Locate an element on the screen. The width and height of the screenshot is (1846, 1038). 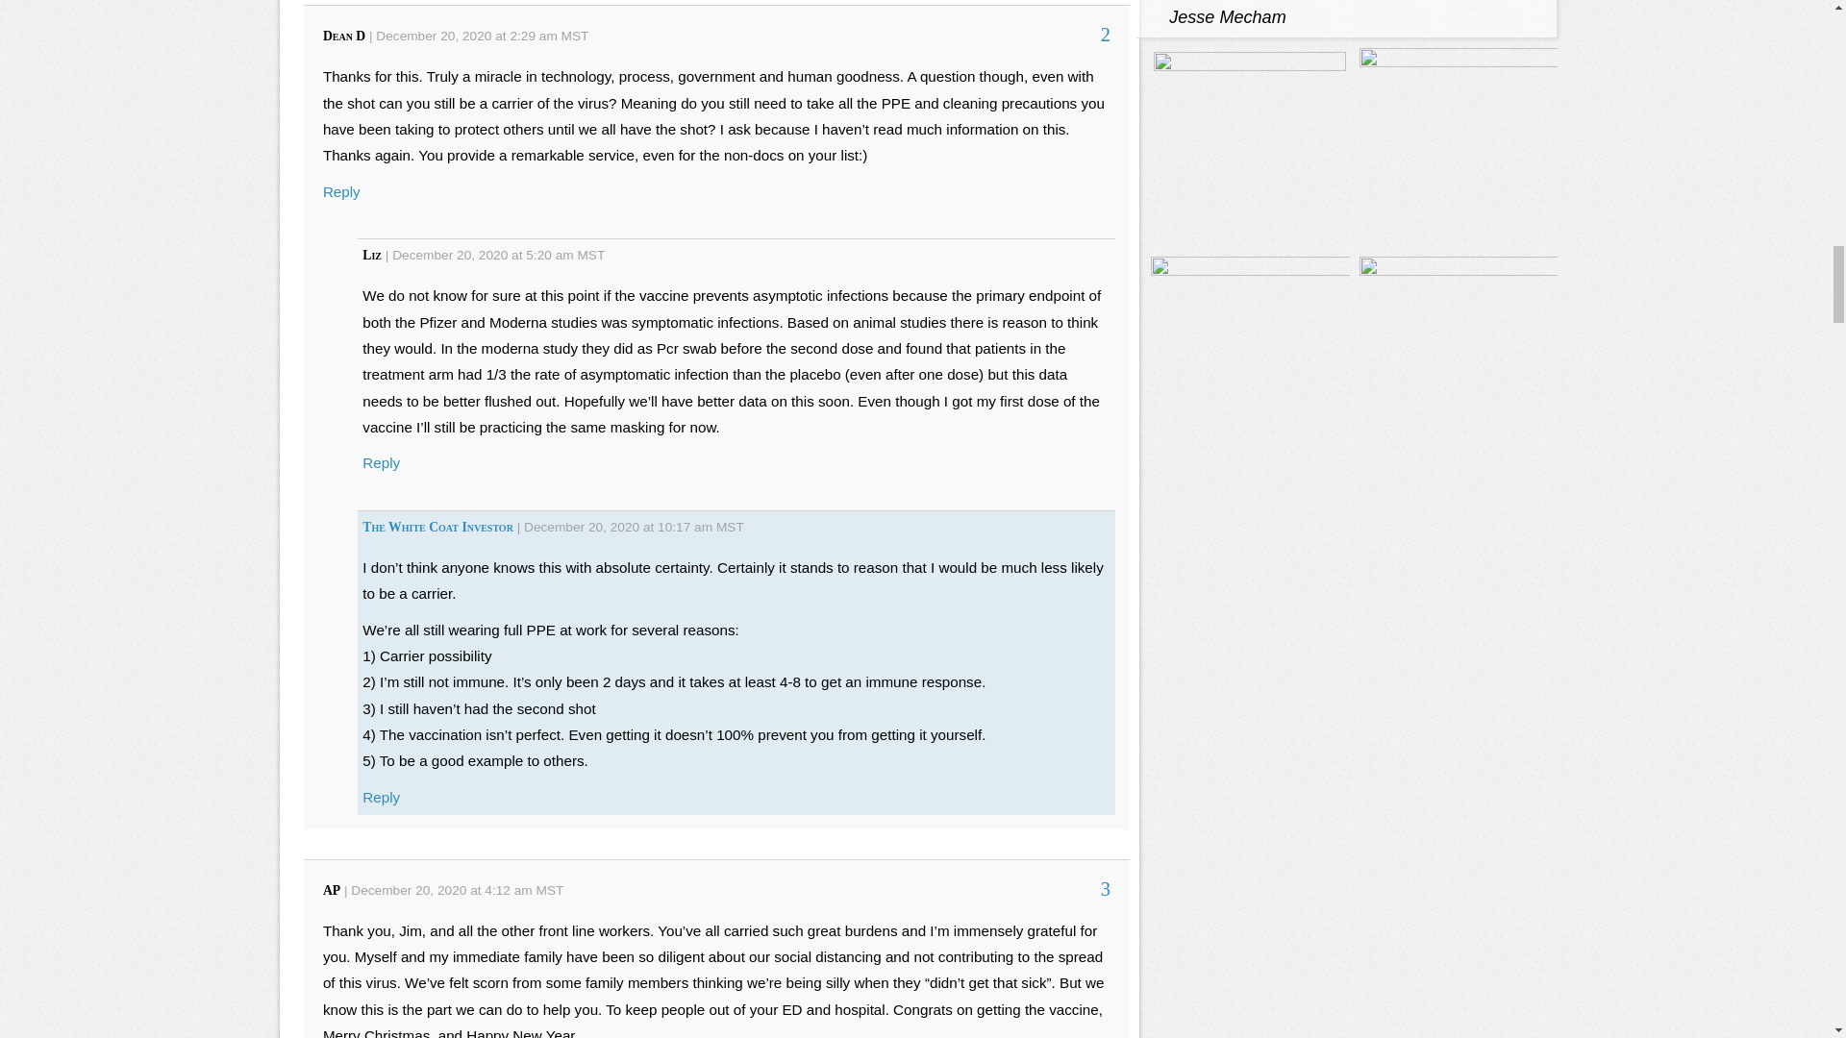
Mountain Standard Time is located at coordinates (575, 37).